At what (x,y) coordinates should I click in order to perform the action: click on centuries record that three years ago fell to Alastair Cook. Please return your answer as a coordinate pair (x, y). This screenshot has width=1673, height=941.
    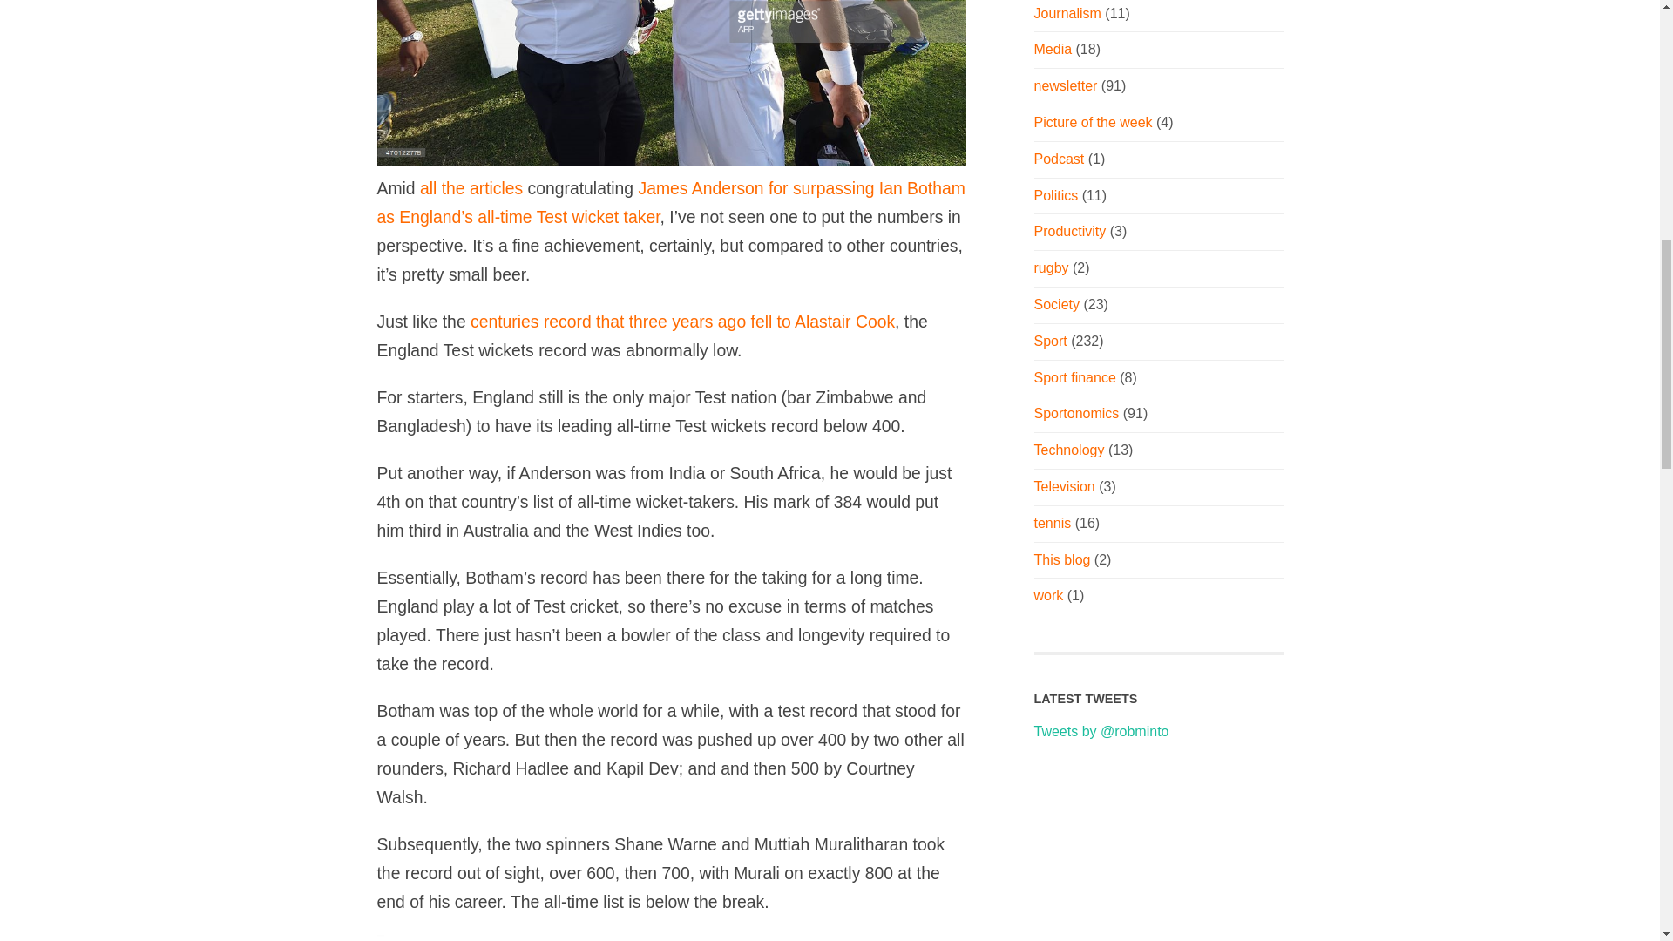
    Looking at the image, I should click on (682, 321).